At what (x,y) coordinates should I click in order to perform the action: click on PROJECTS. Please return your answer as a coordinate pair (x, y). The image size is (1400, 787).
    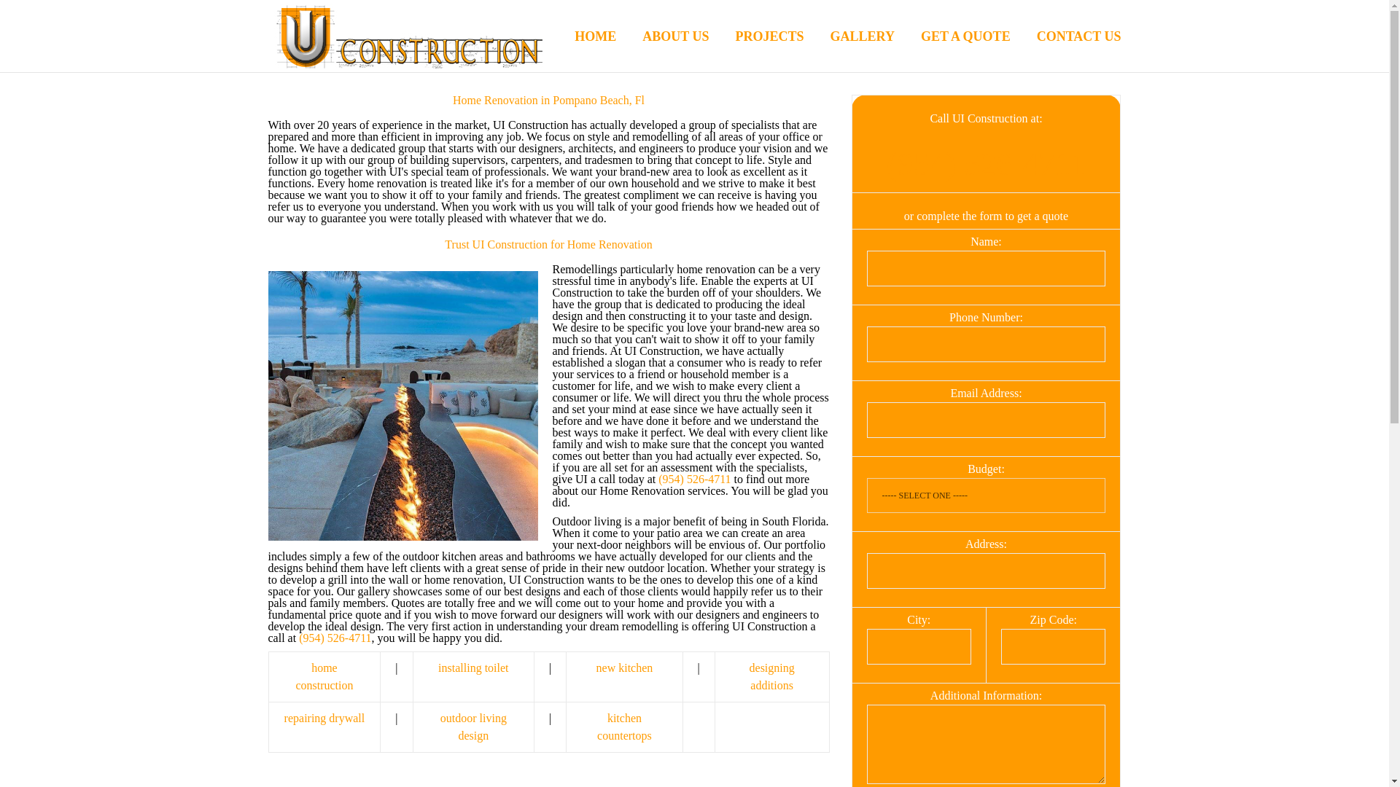
    Looking at the image, I should click on (755, 36).